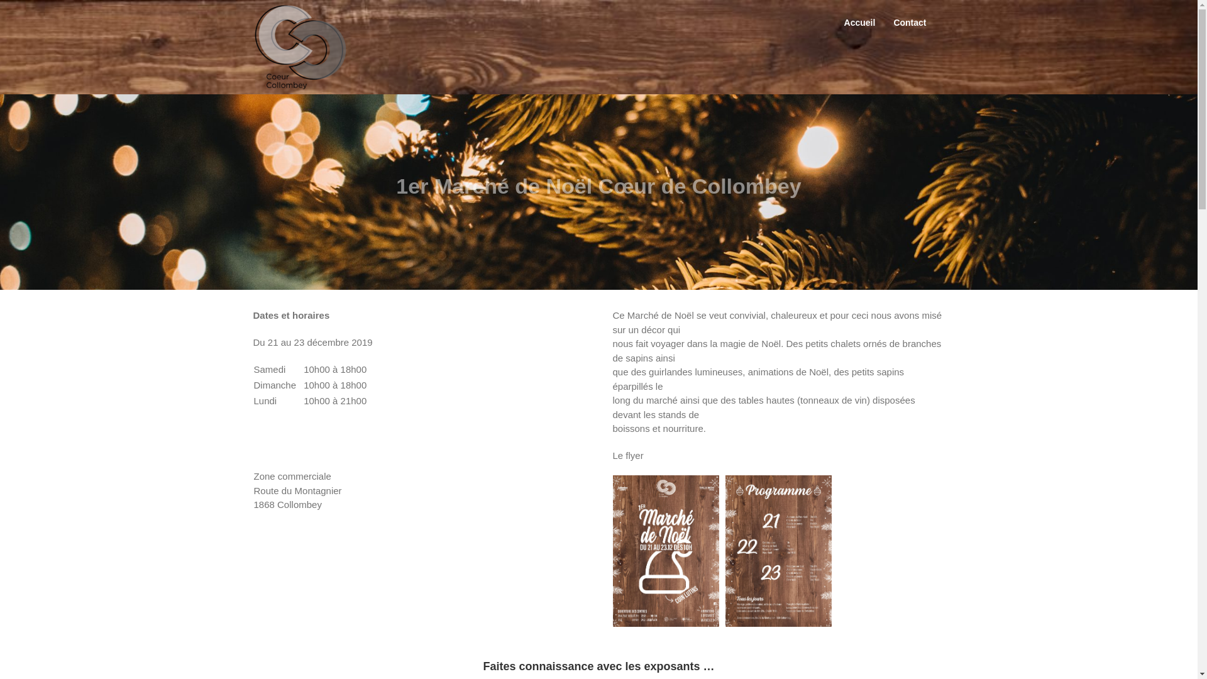 Image resolution: width=1207 pixels, height=679 pixels. What do you see at coordinates (860, 20) in the screenshot?
I see `Accueil` at bounding box center [860, 20].